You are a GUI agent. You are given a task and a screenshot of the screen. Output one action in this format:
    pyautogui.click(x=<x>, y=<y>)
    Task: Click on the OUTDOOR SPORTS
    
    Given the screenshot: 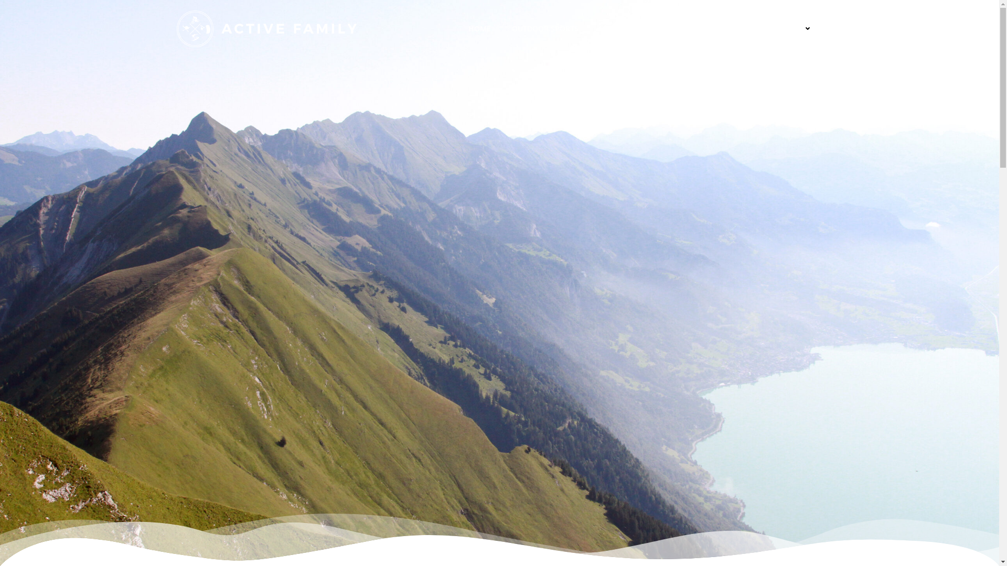 What is the action you would take?
    pyautogui.click(x=545, y=28)
    